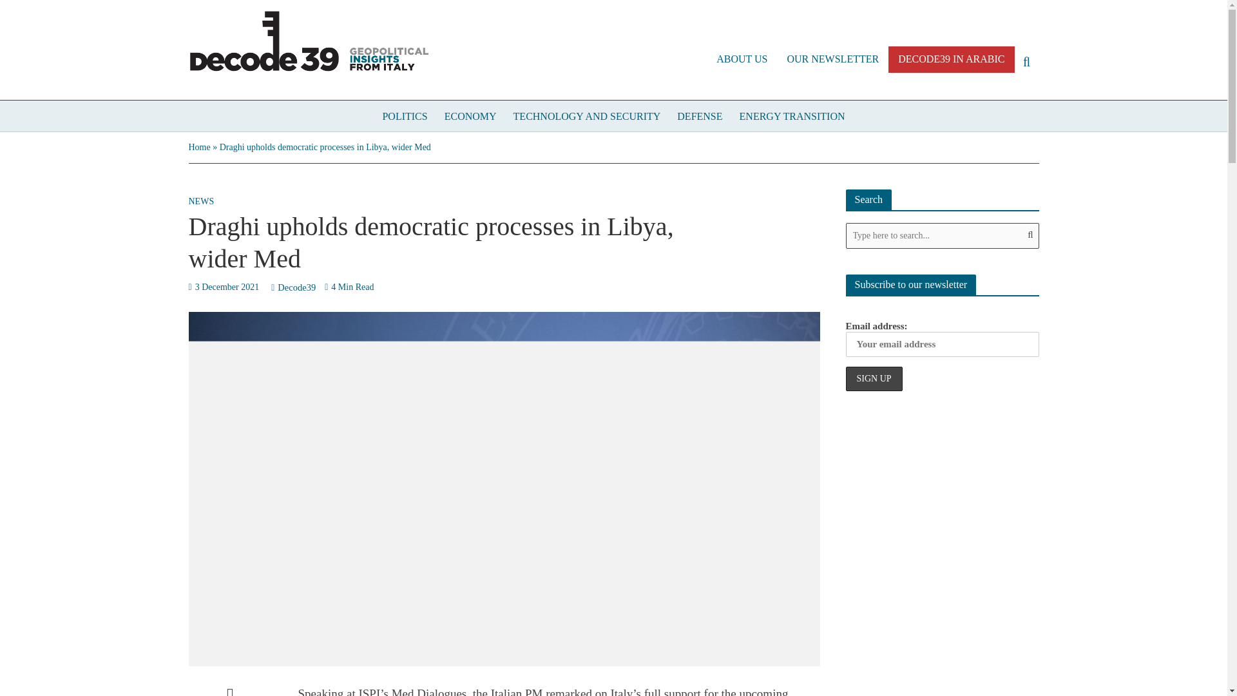  I want to click on DECODE39 IN ARABIC, so click(951, 59).